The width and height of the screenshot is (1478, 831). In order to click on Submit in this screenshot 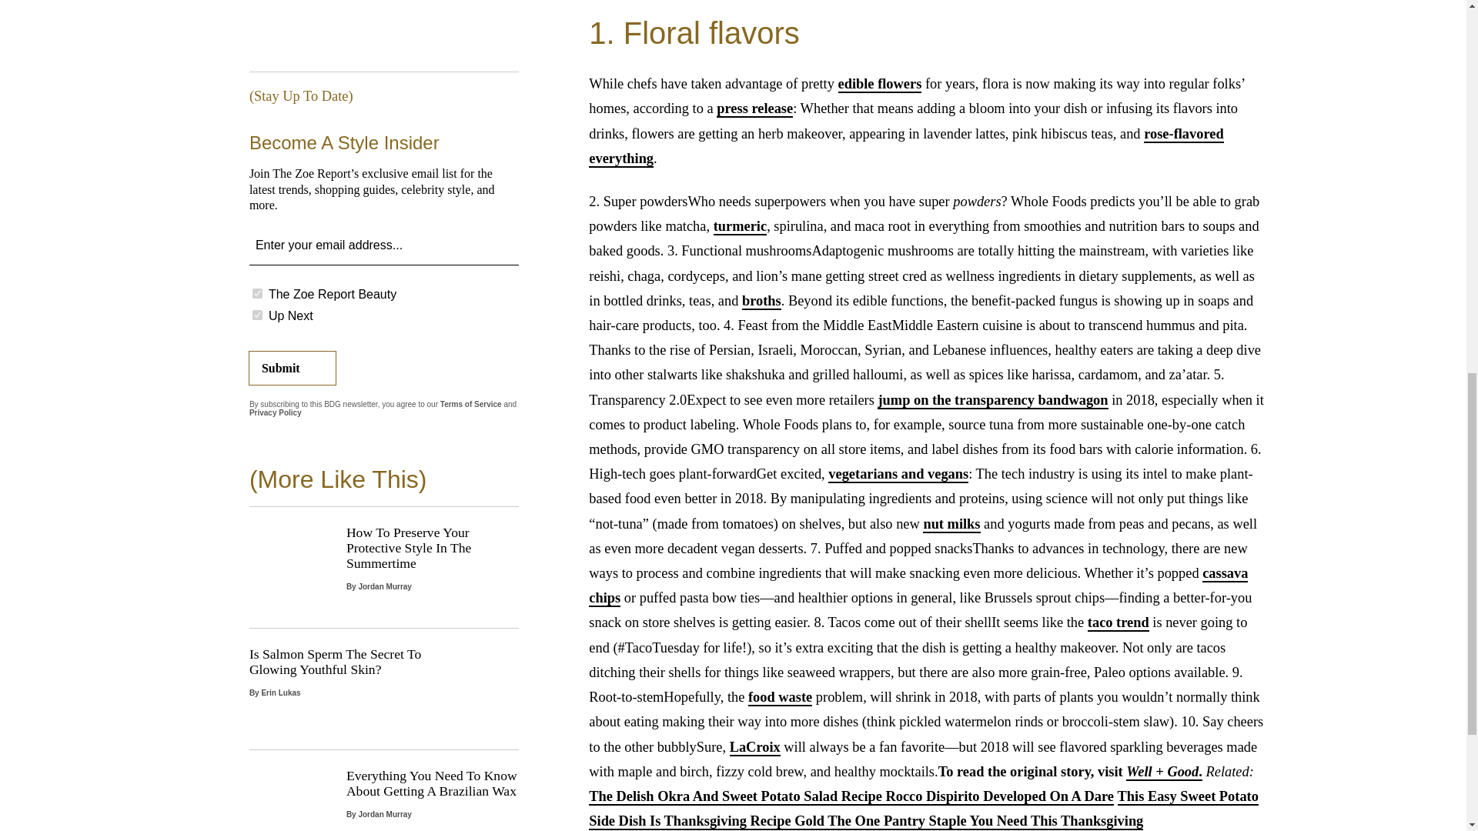, I will do `click(293, 368)`.